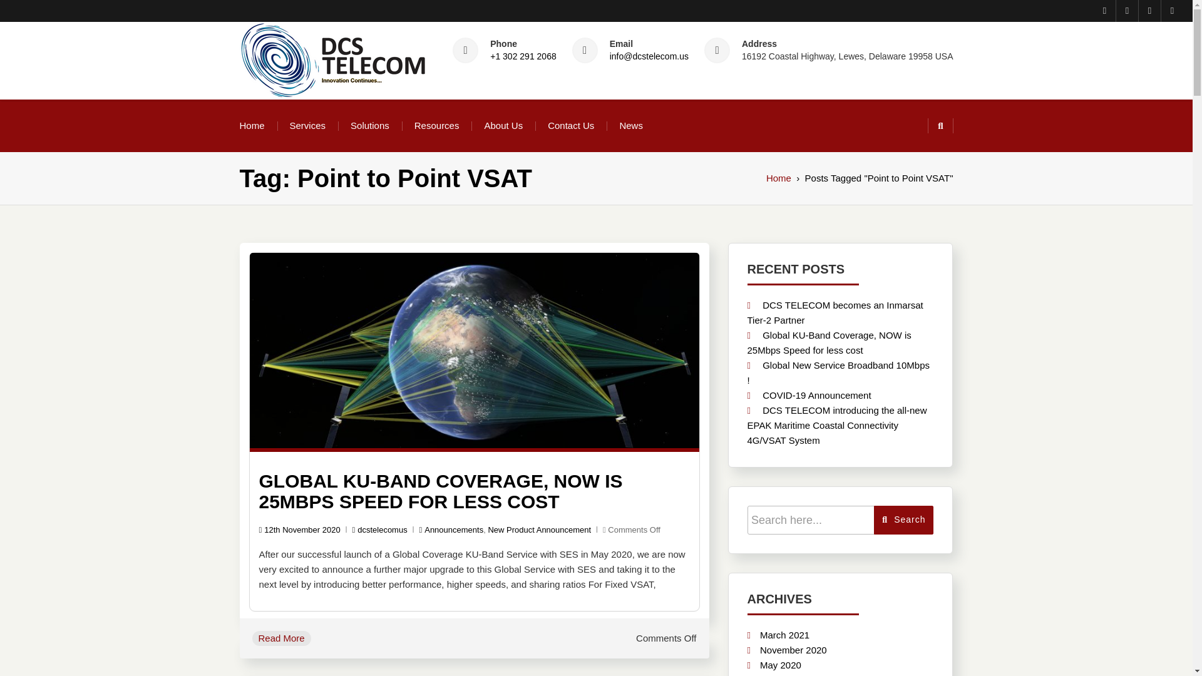 The height and width of the screenshot is (676, 1202). What do you see at coordinates (280, 638) in the screenshot?
I see `Read More` at bounding box center [280, 638].